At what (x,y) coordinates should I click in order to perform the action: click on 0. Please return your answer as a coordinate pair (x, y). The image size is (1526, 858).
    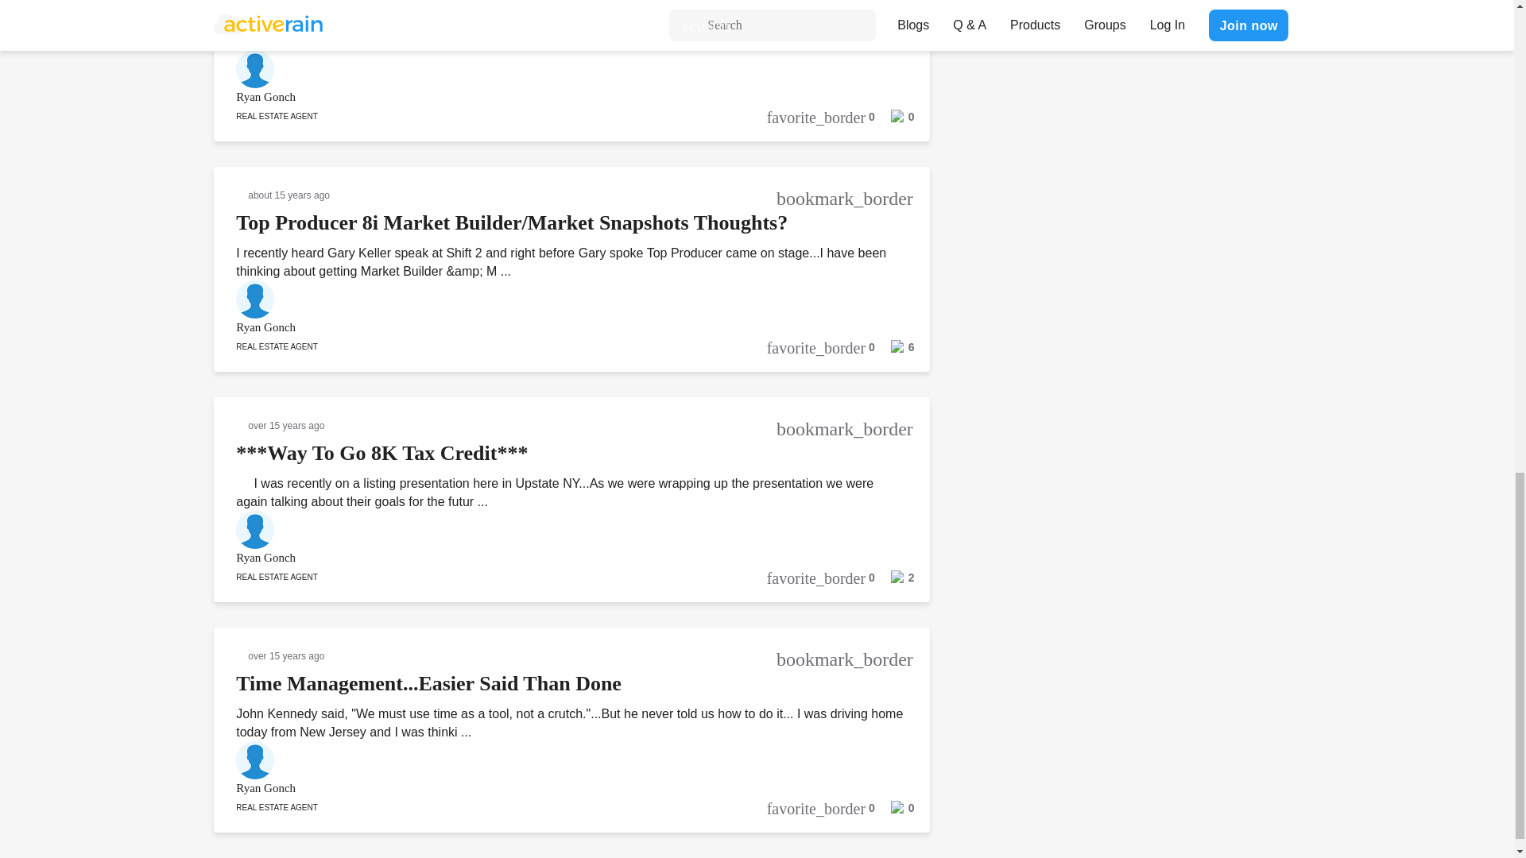
    Looking at the image, I should click on (894, 121).